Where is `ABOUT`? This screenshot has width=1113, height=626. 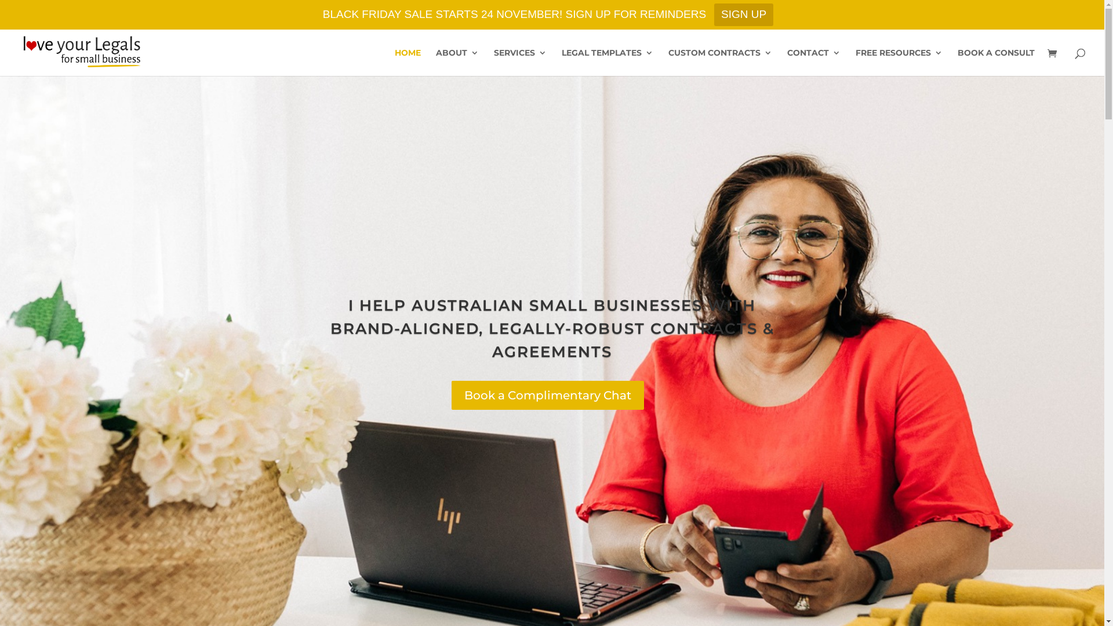
ABOUT is located at coordinates (457, 63).